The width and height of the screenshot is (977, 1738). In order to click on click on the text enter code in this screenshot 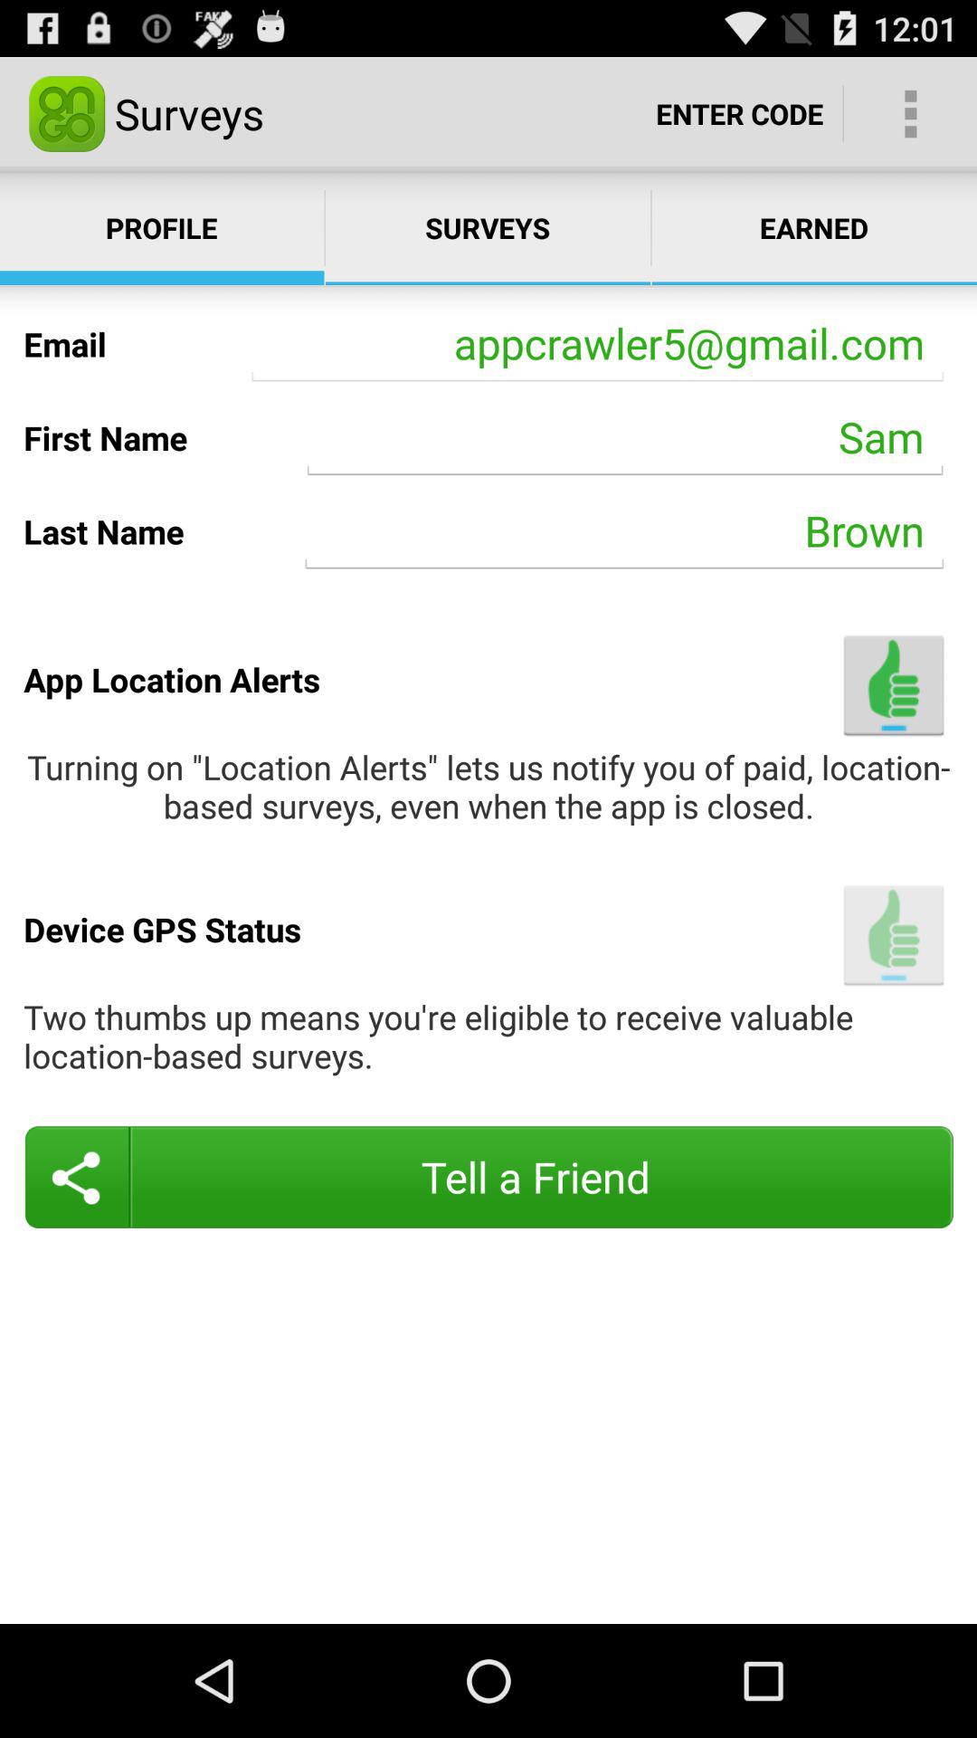, I will do `click(740, 114)`.